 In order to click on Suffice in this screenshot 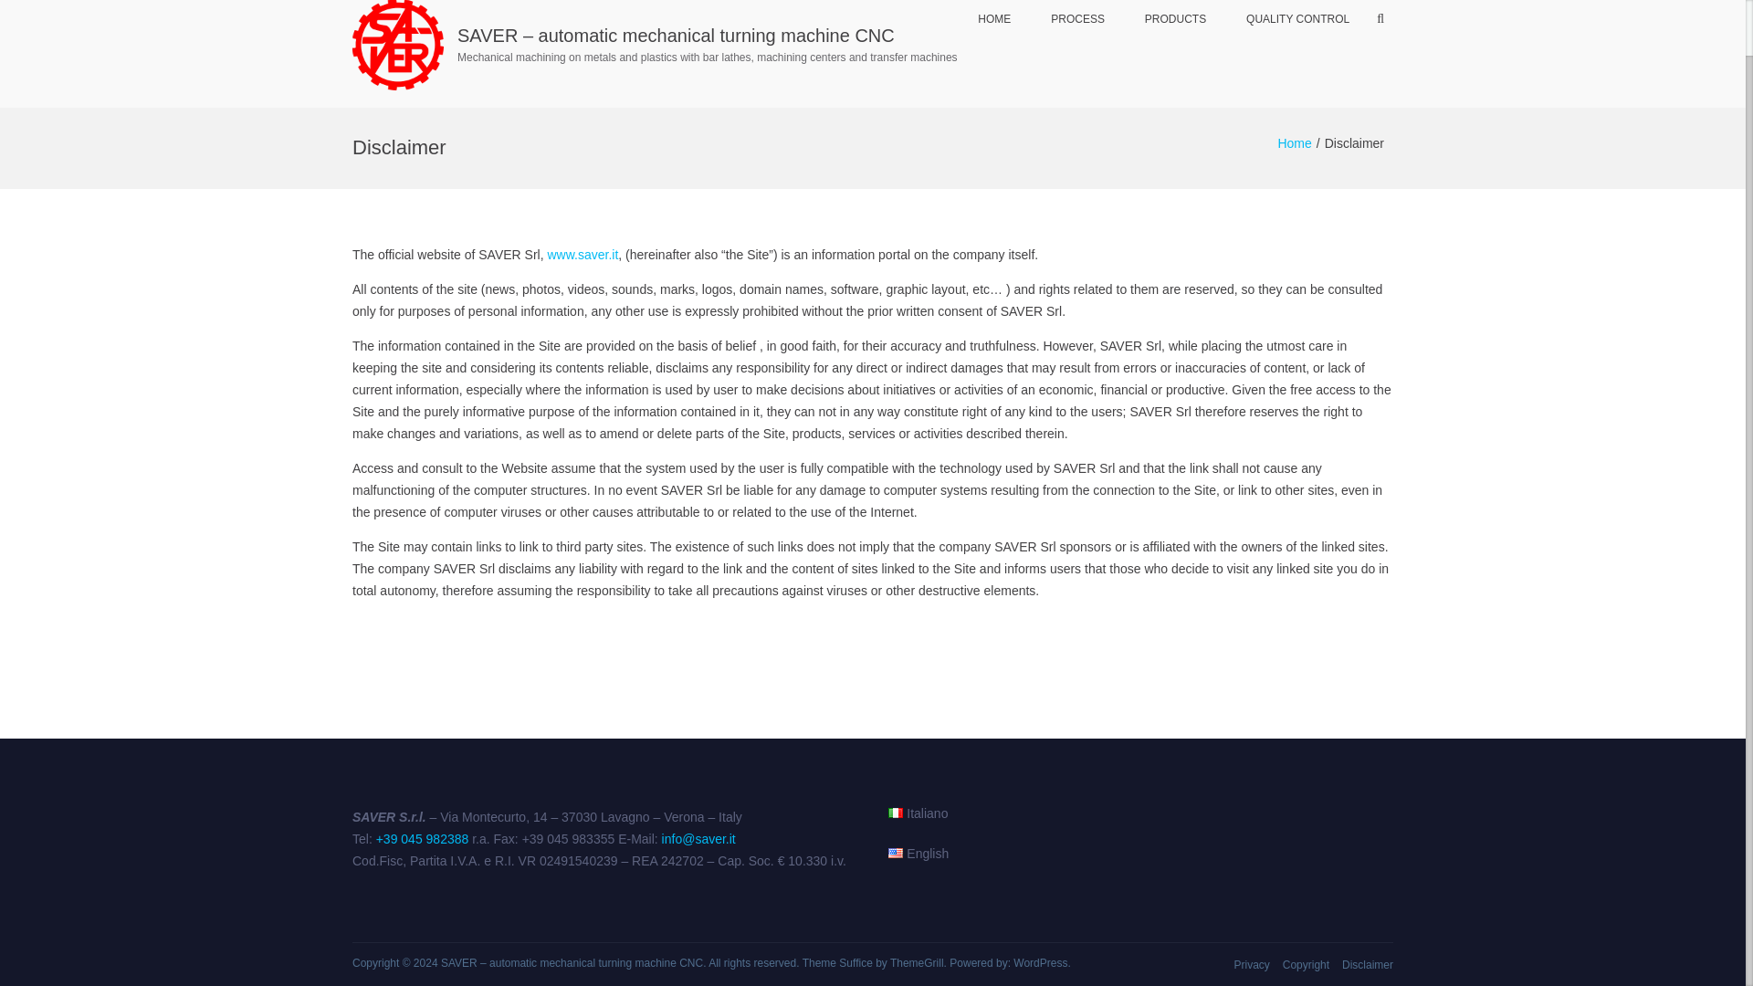, I will do `click(855, 962)`.